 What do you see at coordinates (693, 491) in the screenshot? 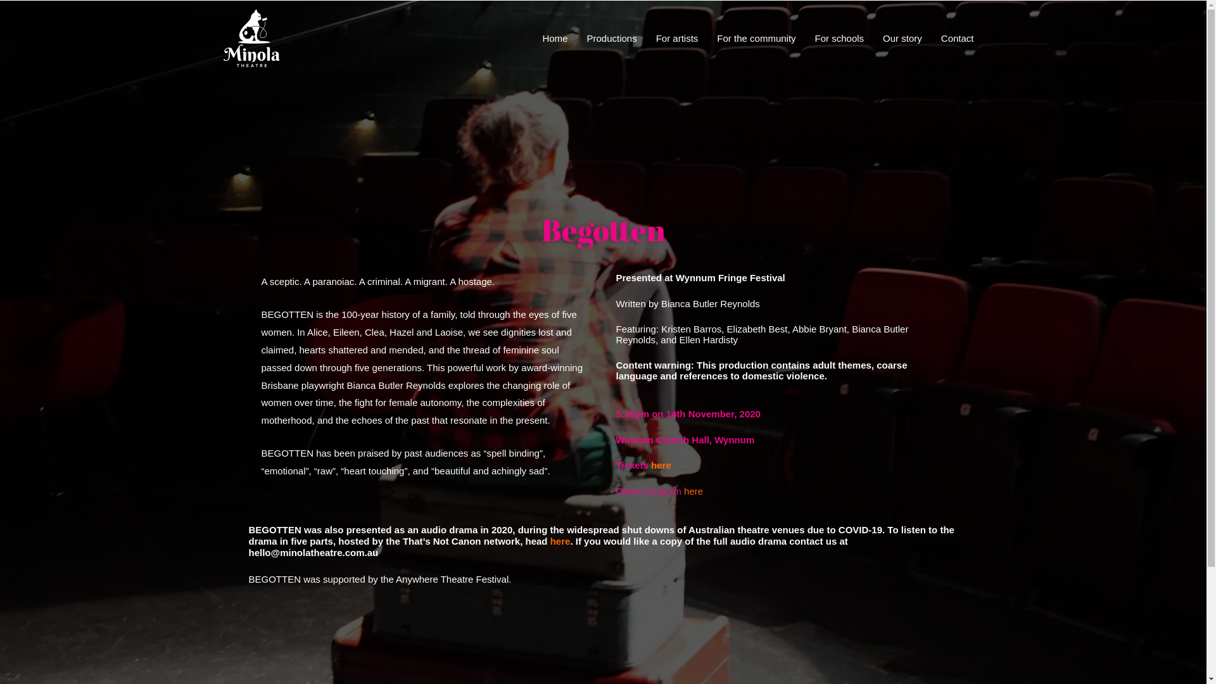
I see `here` at bounding box center [693, 491].